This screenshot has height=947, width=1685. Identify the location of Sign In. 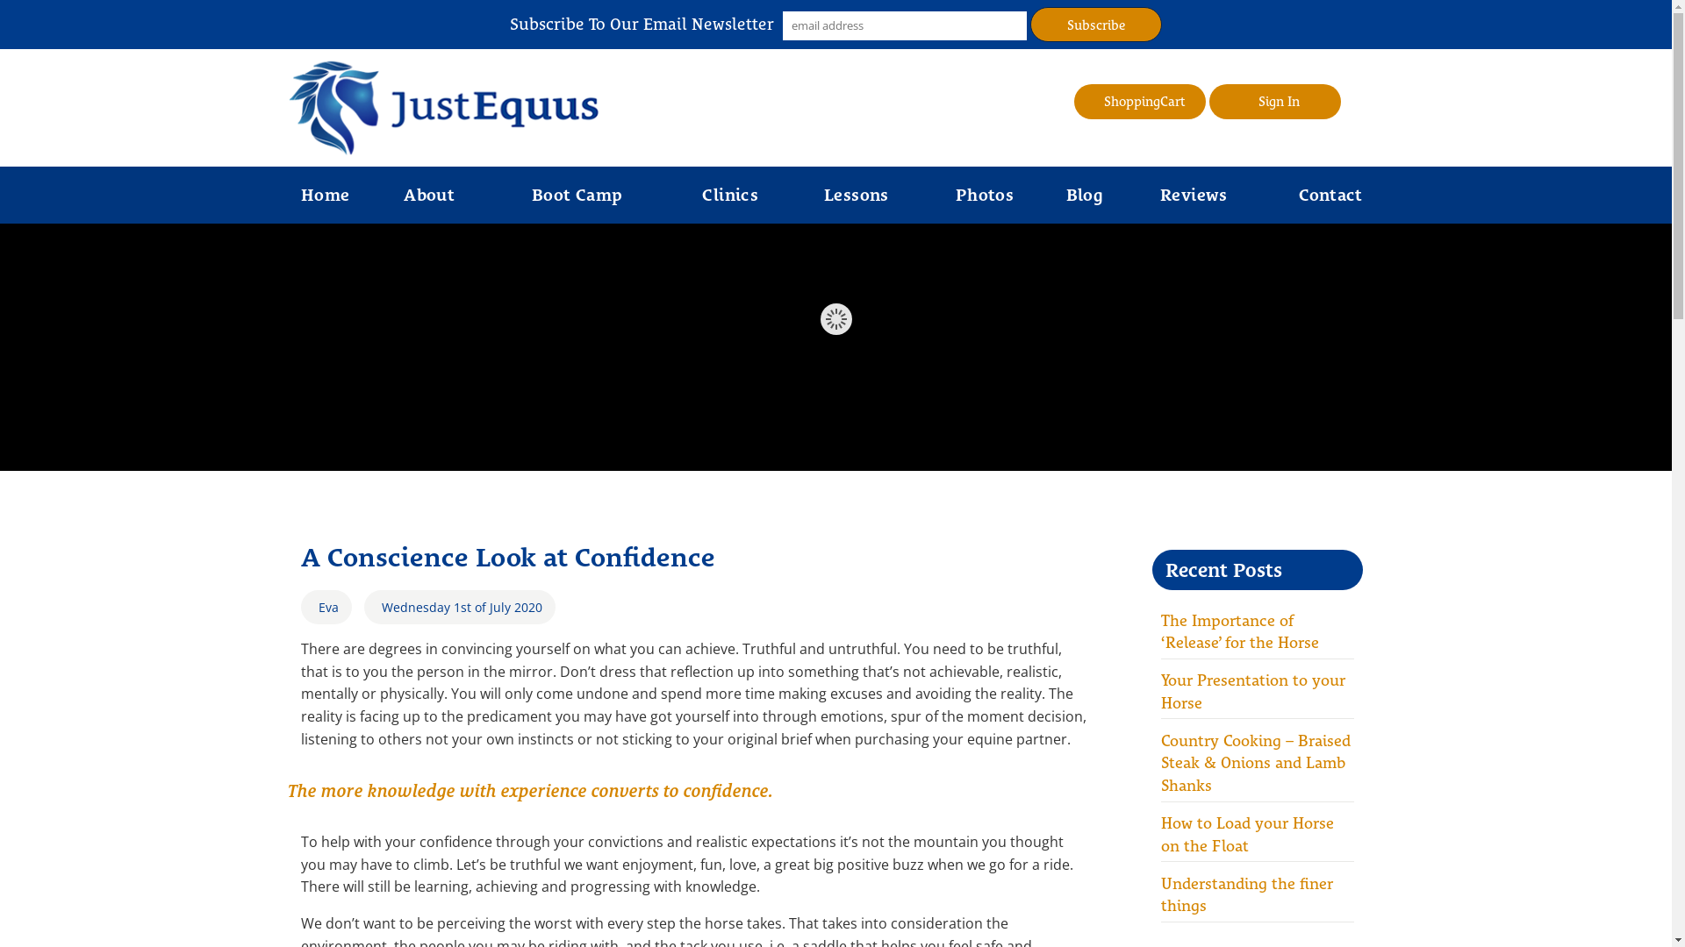
(1275, 102).